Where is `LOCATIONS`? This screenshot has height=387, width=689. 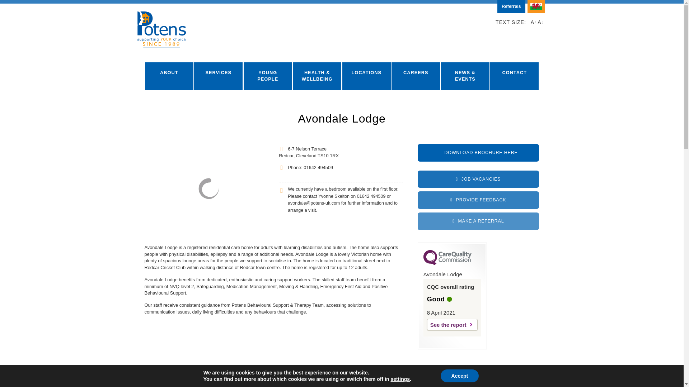 LOCATIONS is located at coordinates (366, 76).